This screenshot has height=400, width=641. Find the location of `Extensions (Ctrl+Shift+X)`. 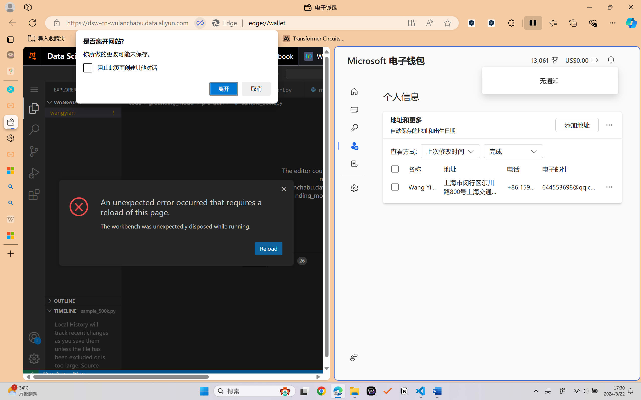

Extensions (Ctrl+Shift+X) is located at coordinates (34, 194).